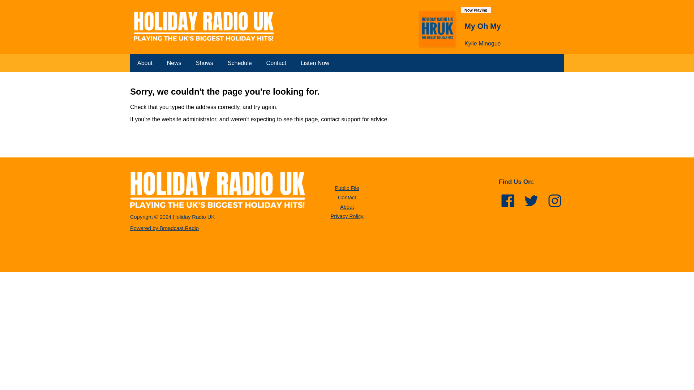  What do you see at coordinates (205, 63) in the screenshot?
I see `Shows` at bounding box center [205, 63].